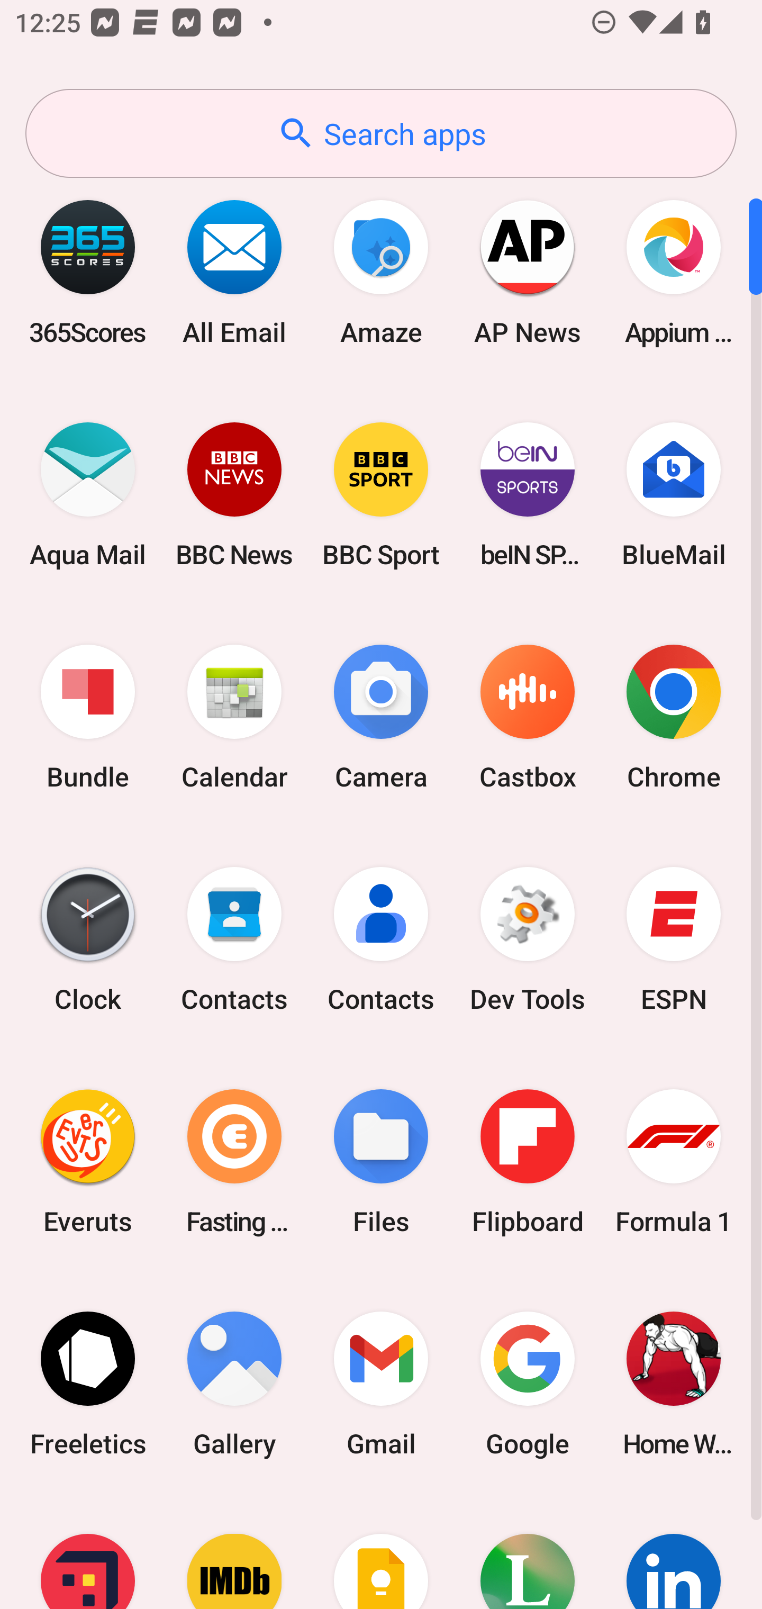 The width and height of the screenshot is (762, 1609). Describe the element at coordinates (234, 1161) in the screenshot. I see `Fasting Coach` at that location.